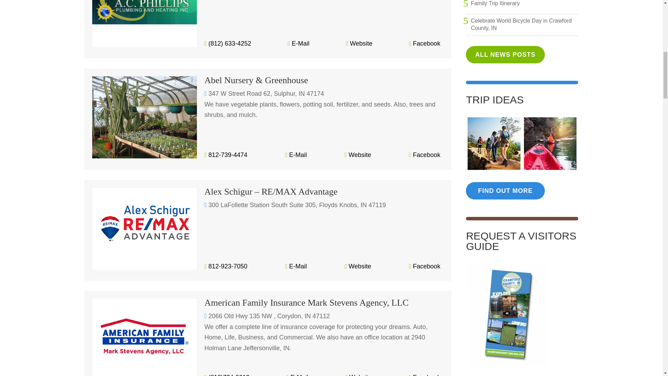 Image resolution: width=668 pixels, height=376 pixels. What do you see at coordinates (358, 266) in the screenshot?
I see `Website` at bounding box center [358, 266].